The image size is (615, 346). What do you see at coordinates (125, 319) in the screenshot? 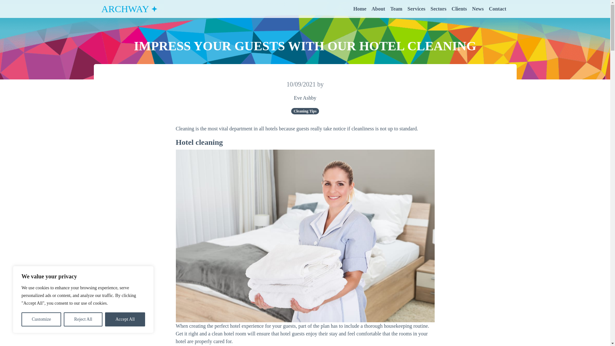
I see `Accept All` at bounding box center [125, 319].